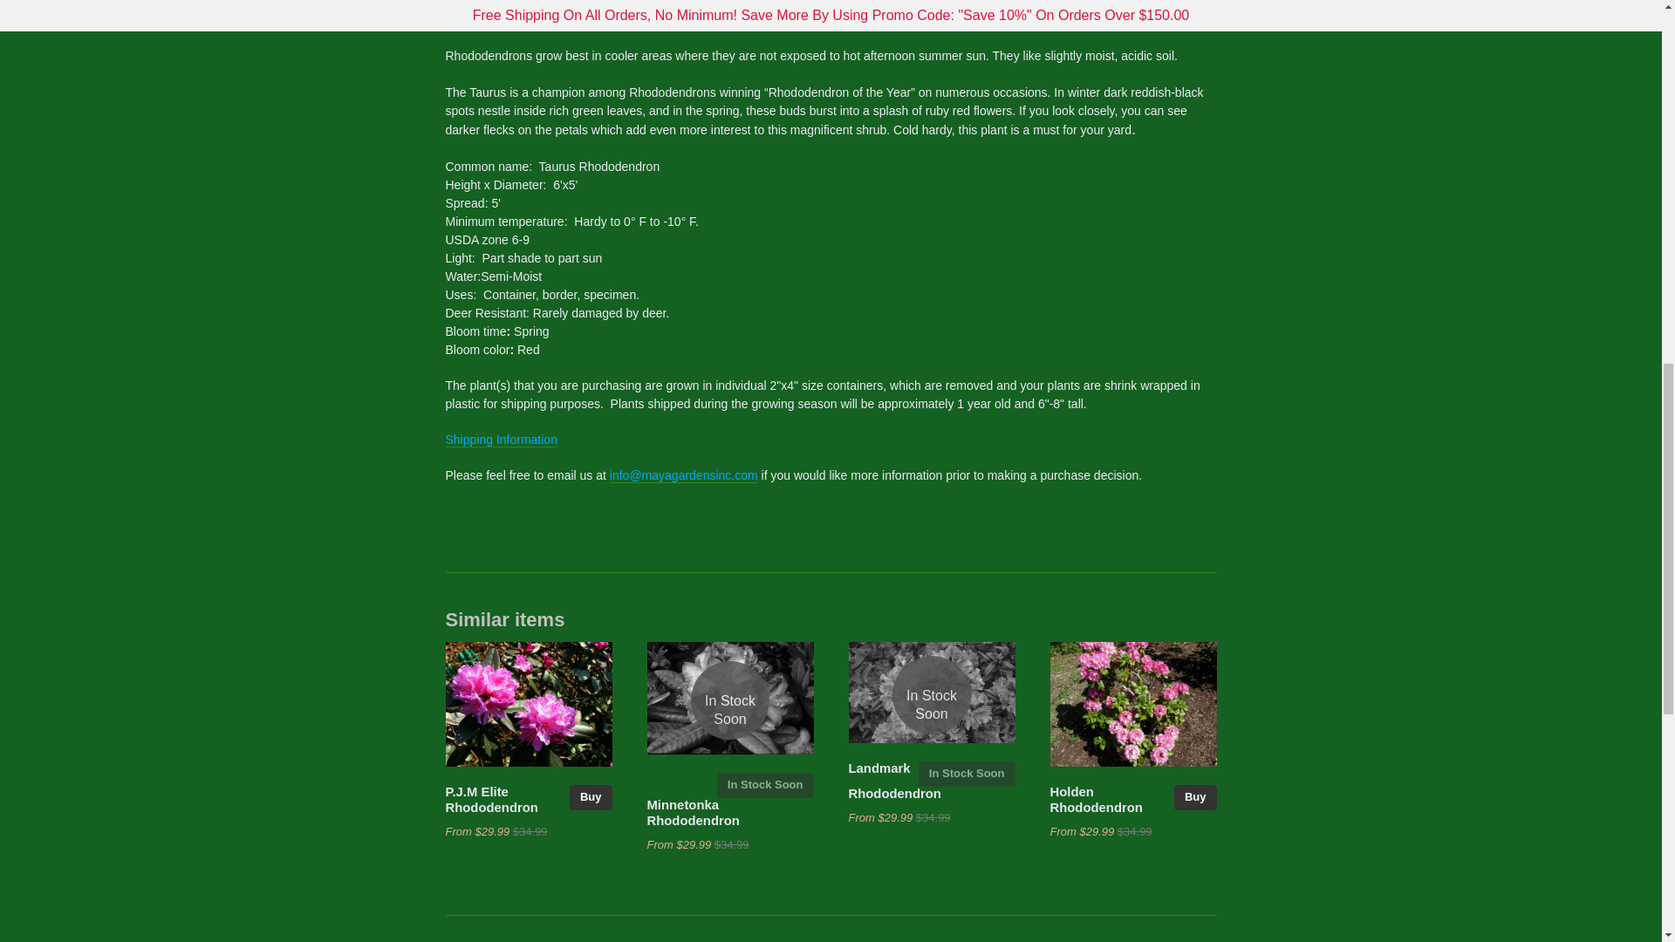  I want to click on Buy, so click(1195, 797).